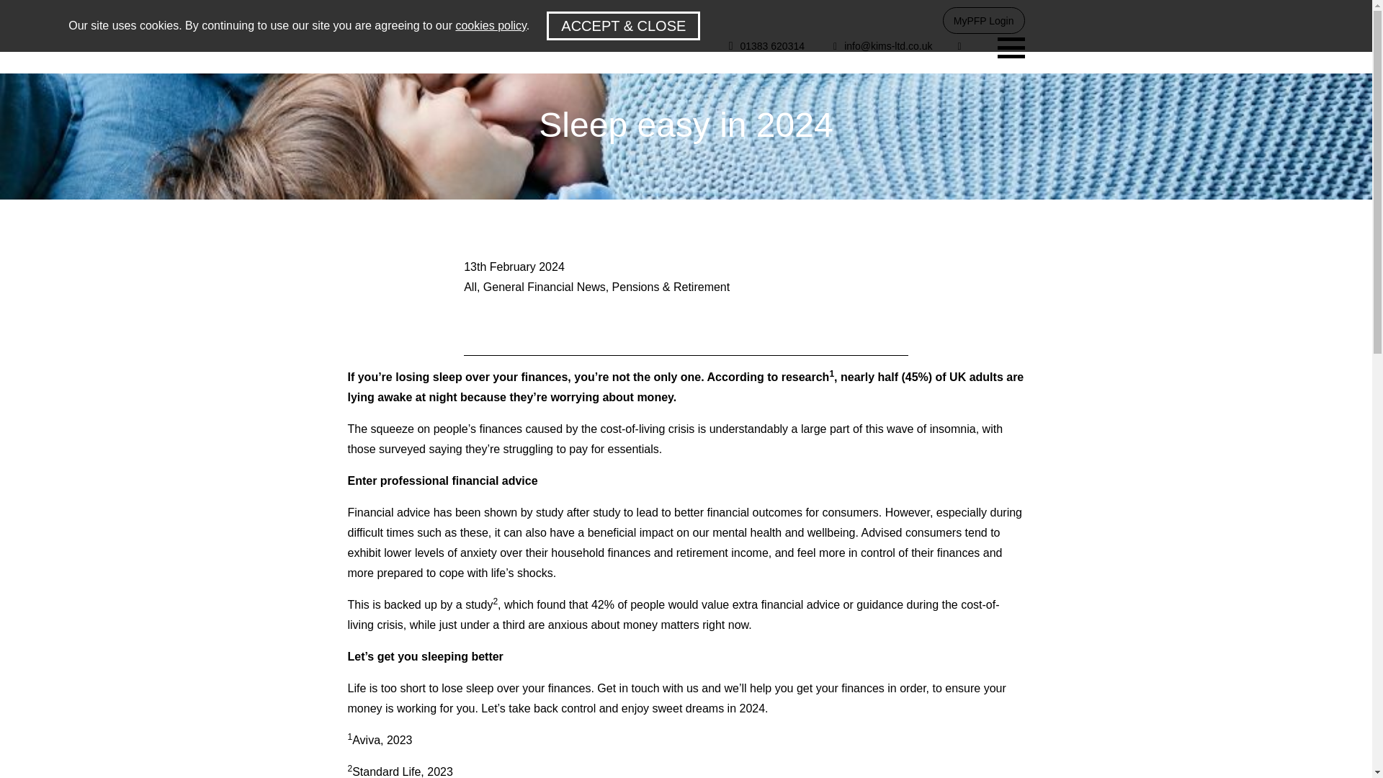 Image resolution: width=1383 pixels, height=778 pixels. I want to click on cookies policy, so click(490, 26).